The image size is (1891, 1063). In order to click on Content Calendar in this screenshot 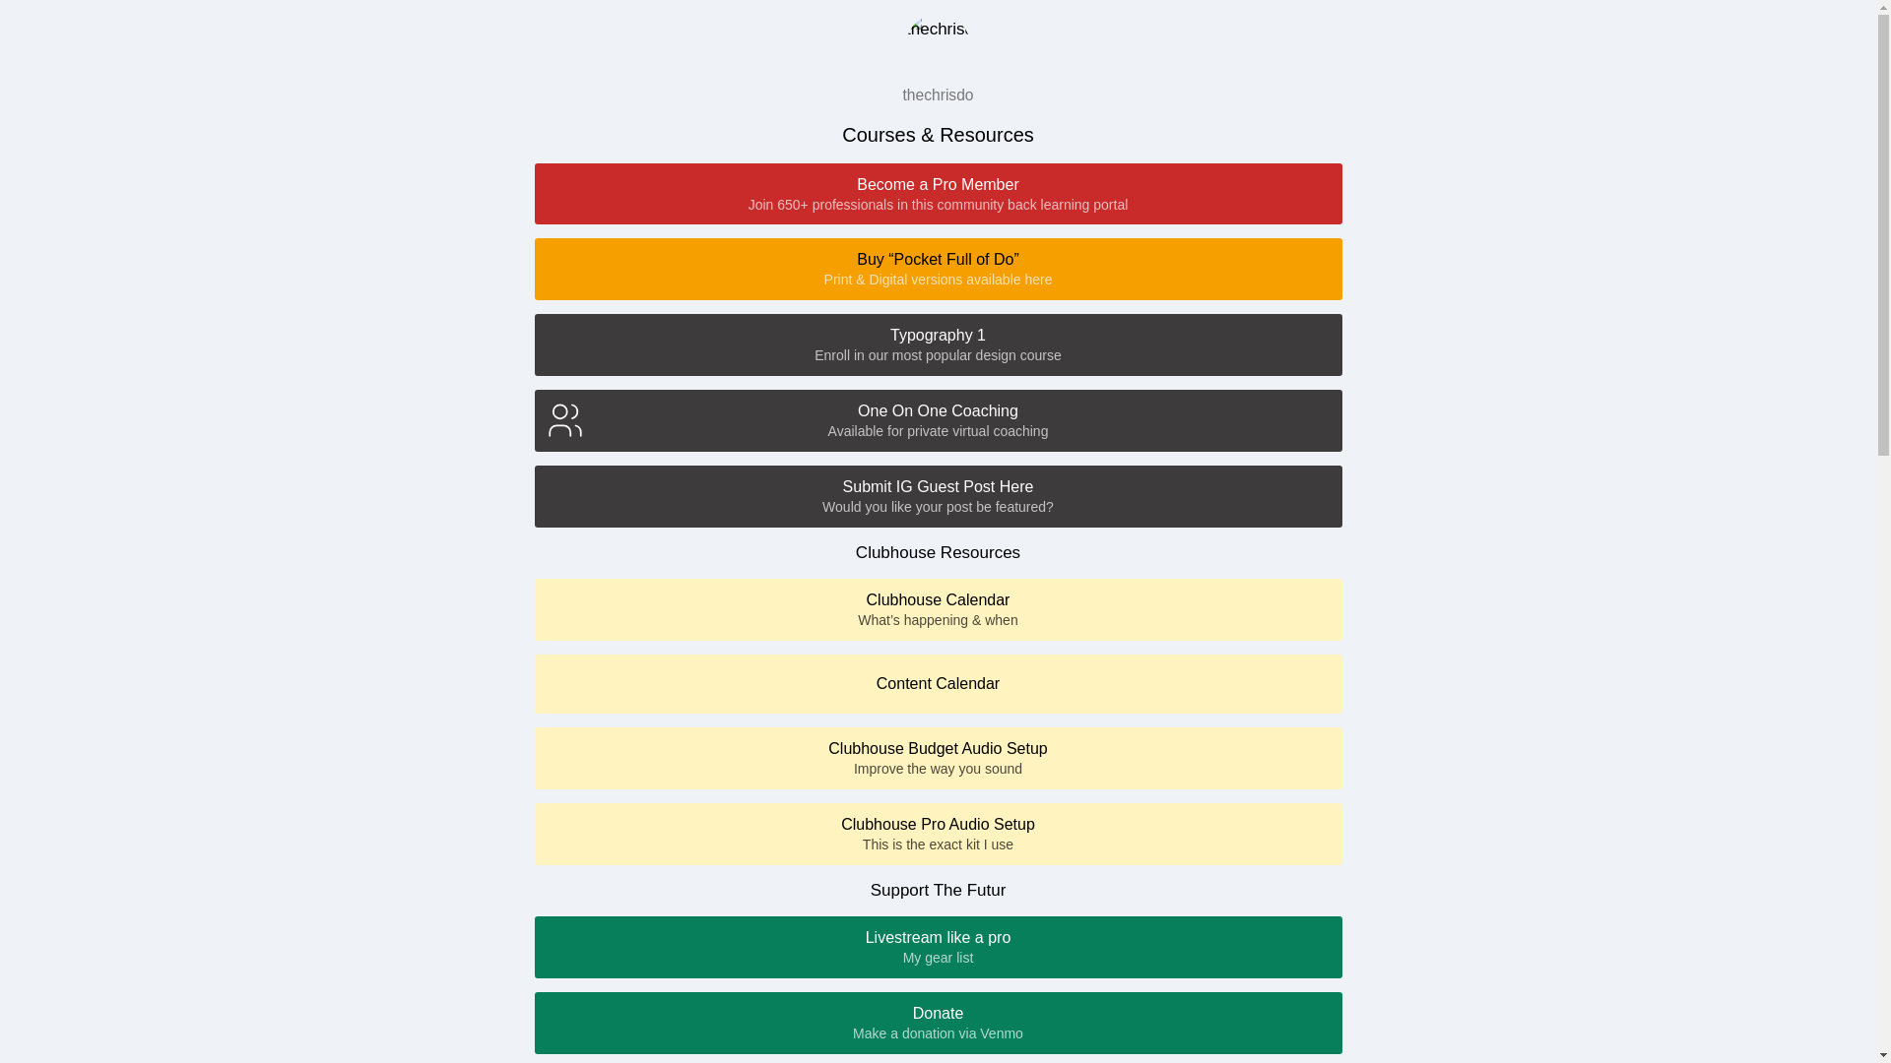, I will do `click(938, 684)`.